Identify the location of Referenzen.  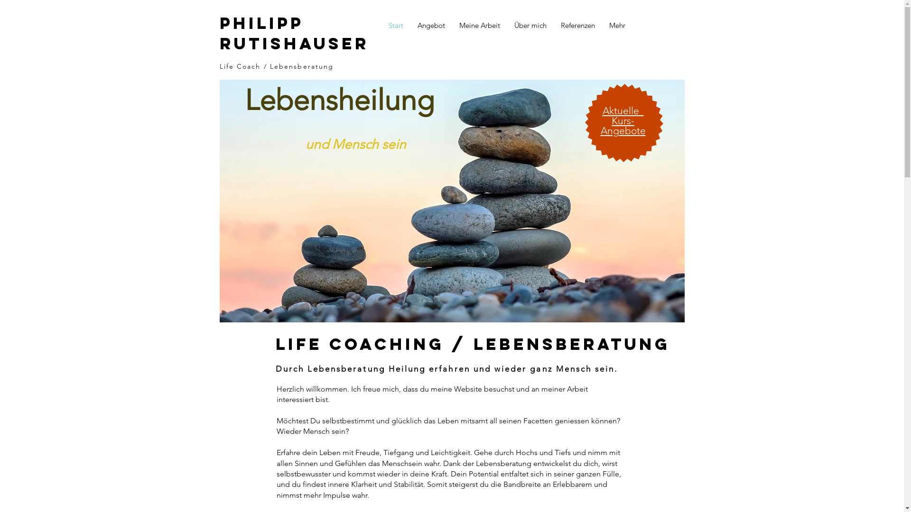
(577, 26).